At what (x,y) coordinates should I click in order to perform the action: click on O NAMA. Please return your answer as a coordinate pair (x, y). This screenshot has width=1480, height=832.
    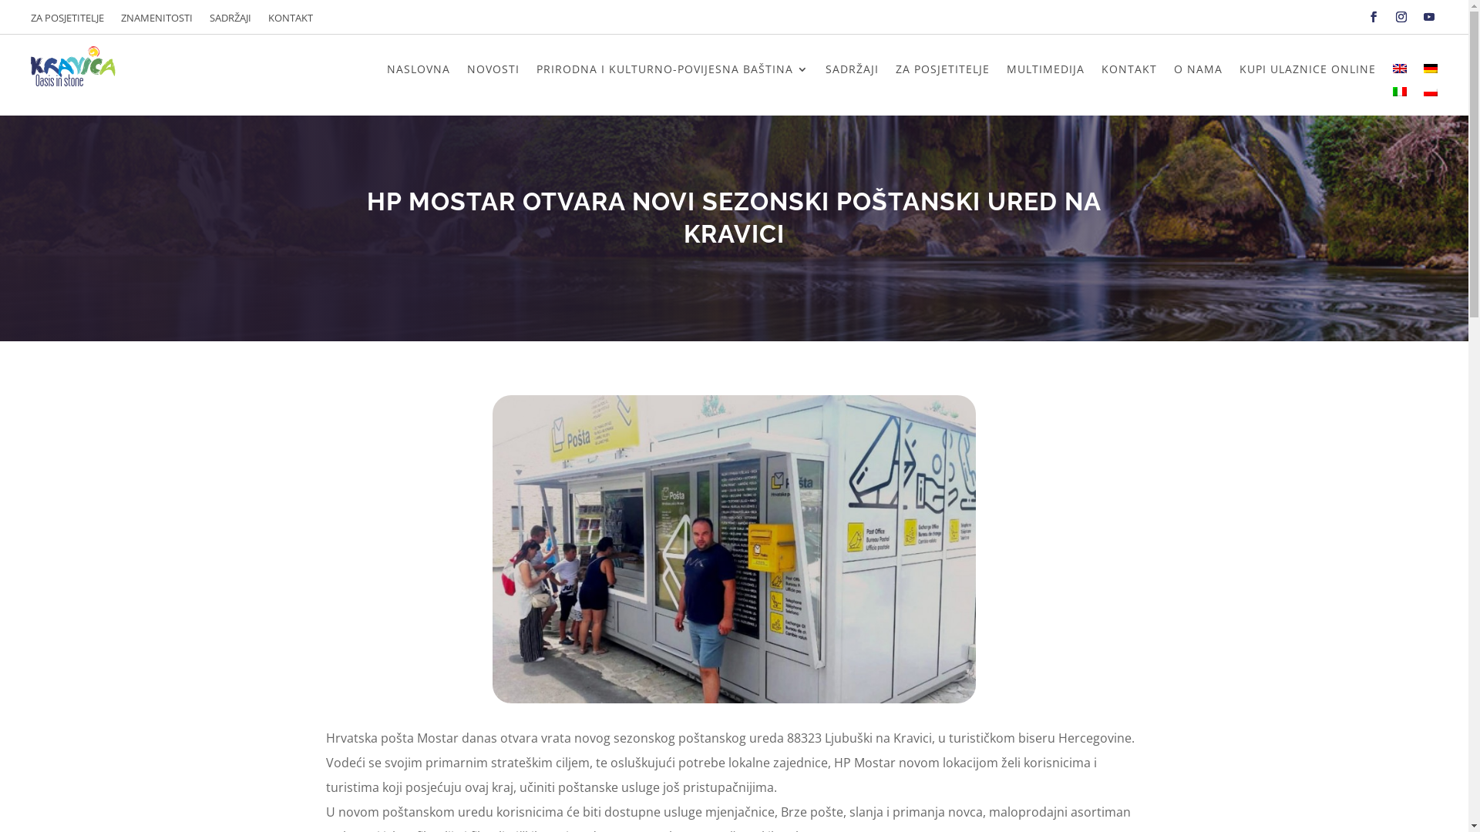
    Looking at the image, I should click on (1198, 72).